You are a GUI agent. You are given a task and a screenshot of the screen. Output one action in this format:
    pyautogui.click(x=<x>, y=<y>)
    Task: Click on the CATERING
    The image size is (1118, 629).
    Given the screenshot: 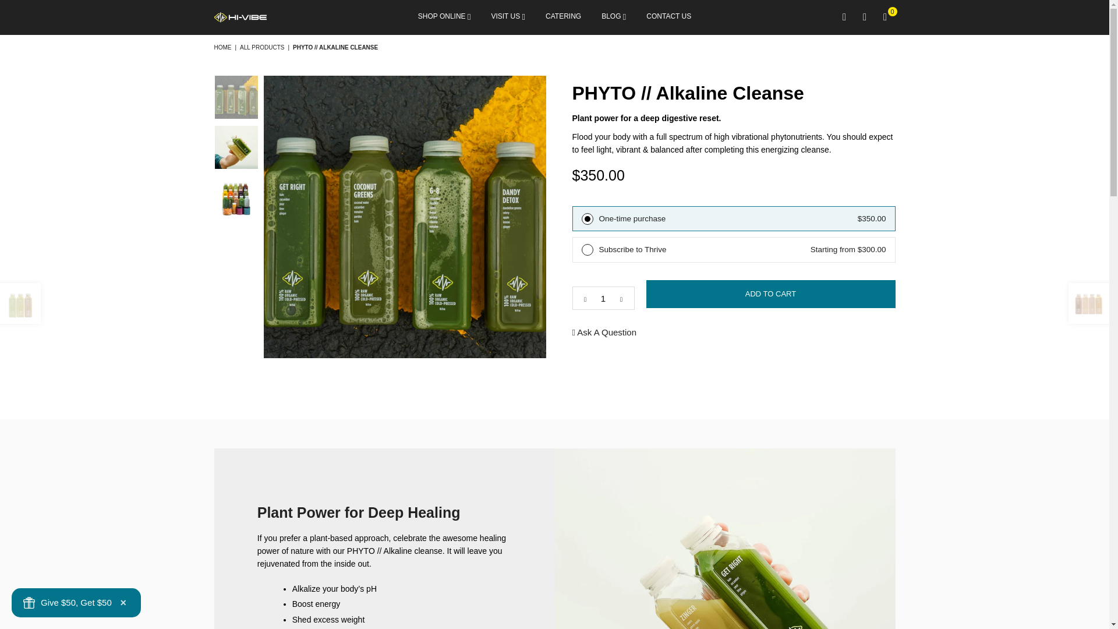 What is the action you would take?
    pyautogui.click(x=563, y=17)
    